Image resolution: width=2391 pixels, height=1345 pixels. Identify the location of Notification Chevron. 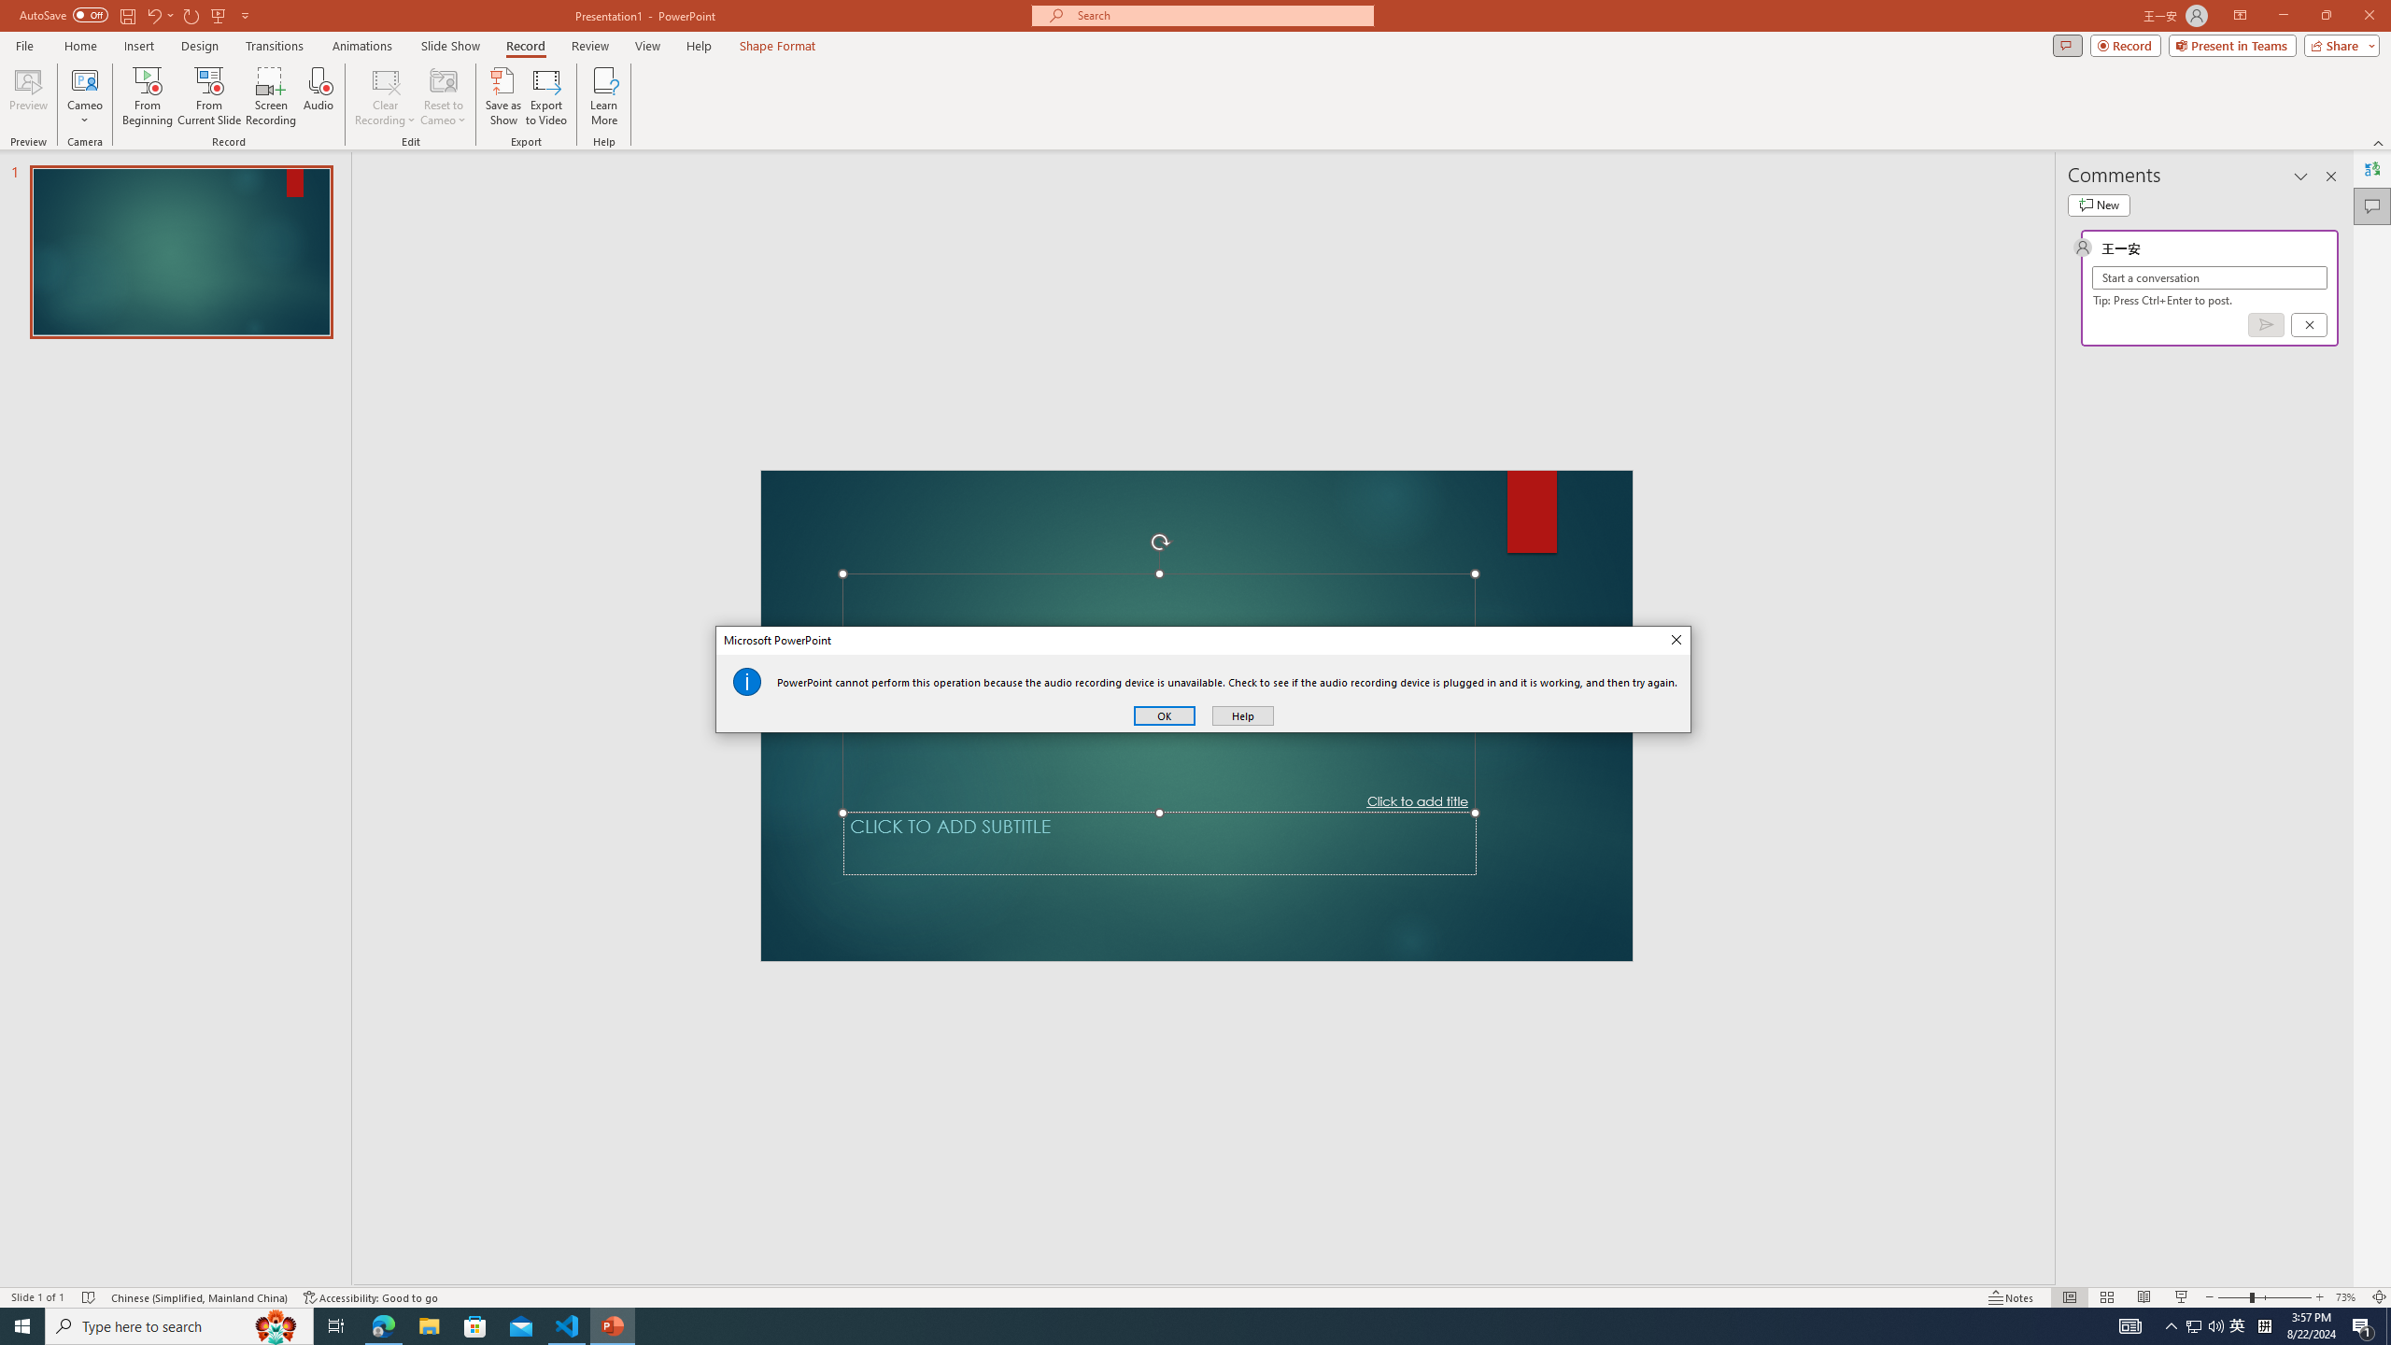
(22, 1326).